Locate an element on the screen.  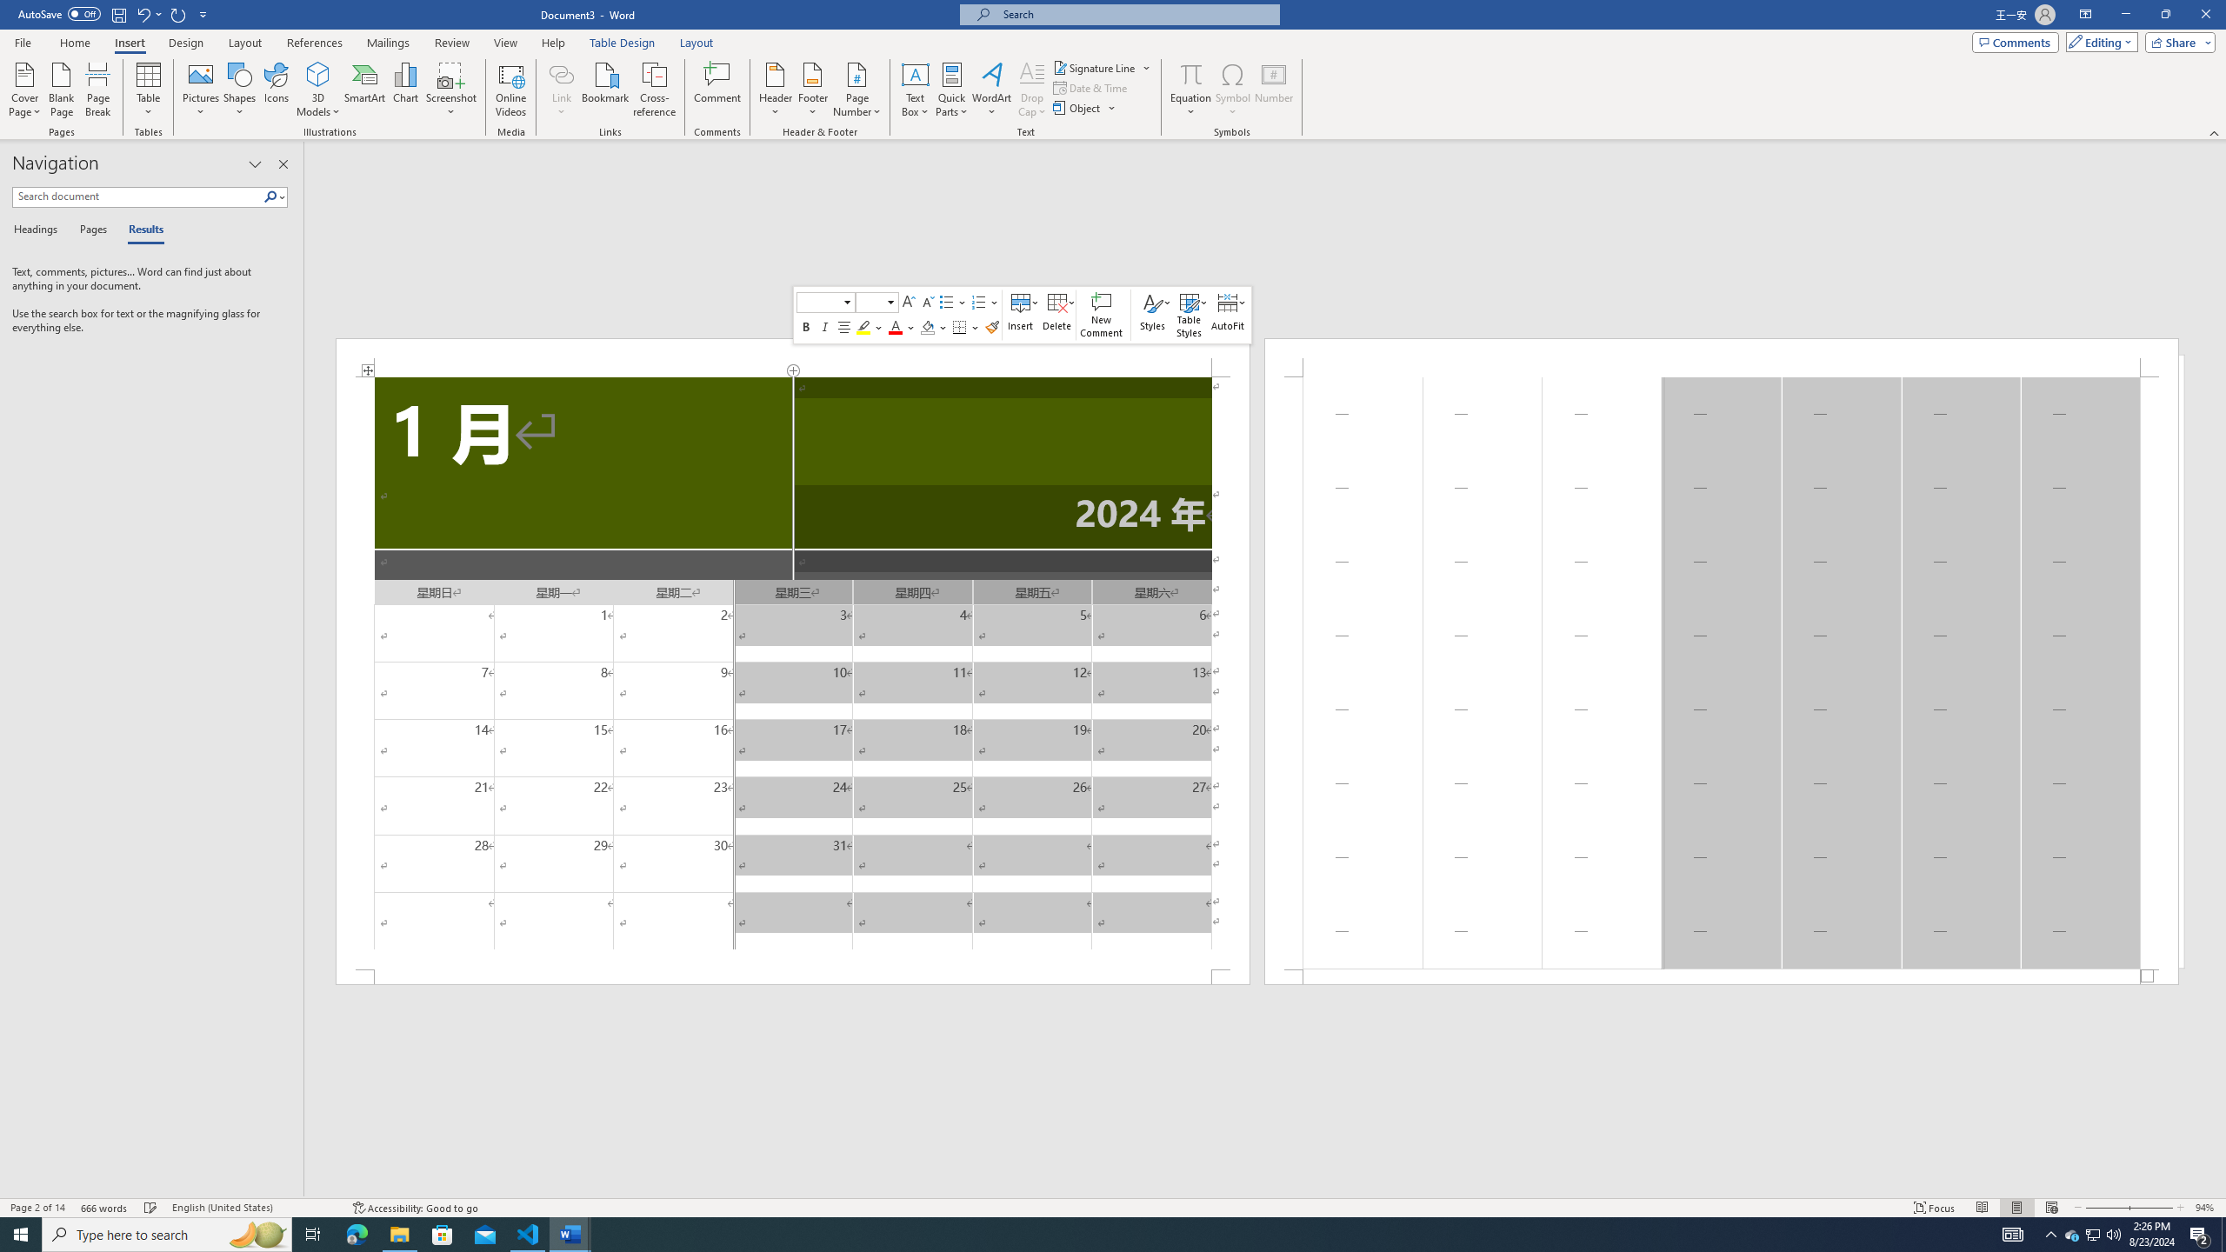
Class: NetUIComboboxAnchor is located at coordinates (876, 303).